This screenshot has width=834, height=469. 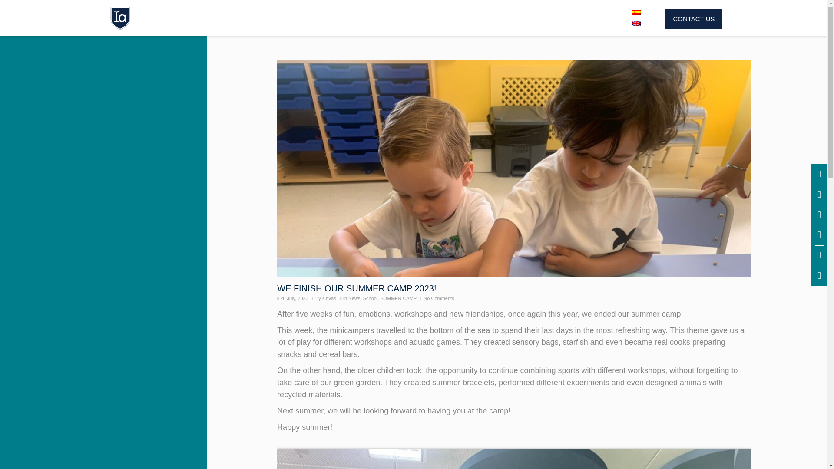 I want to click on OUR SCHOOL, so click(x=229, y=18).